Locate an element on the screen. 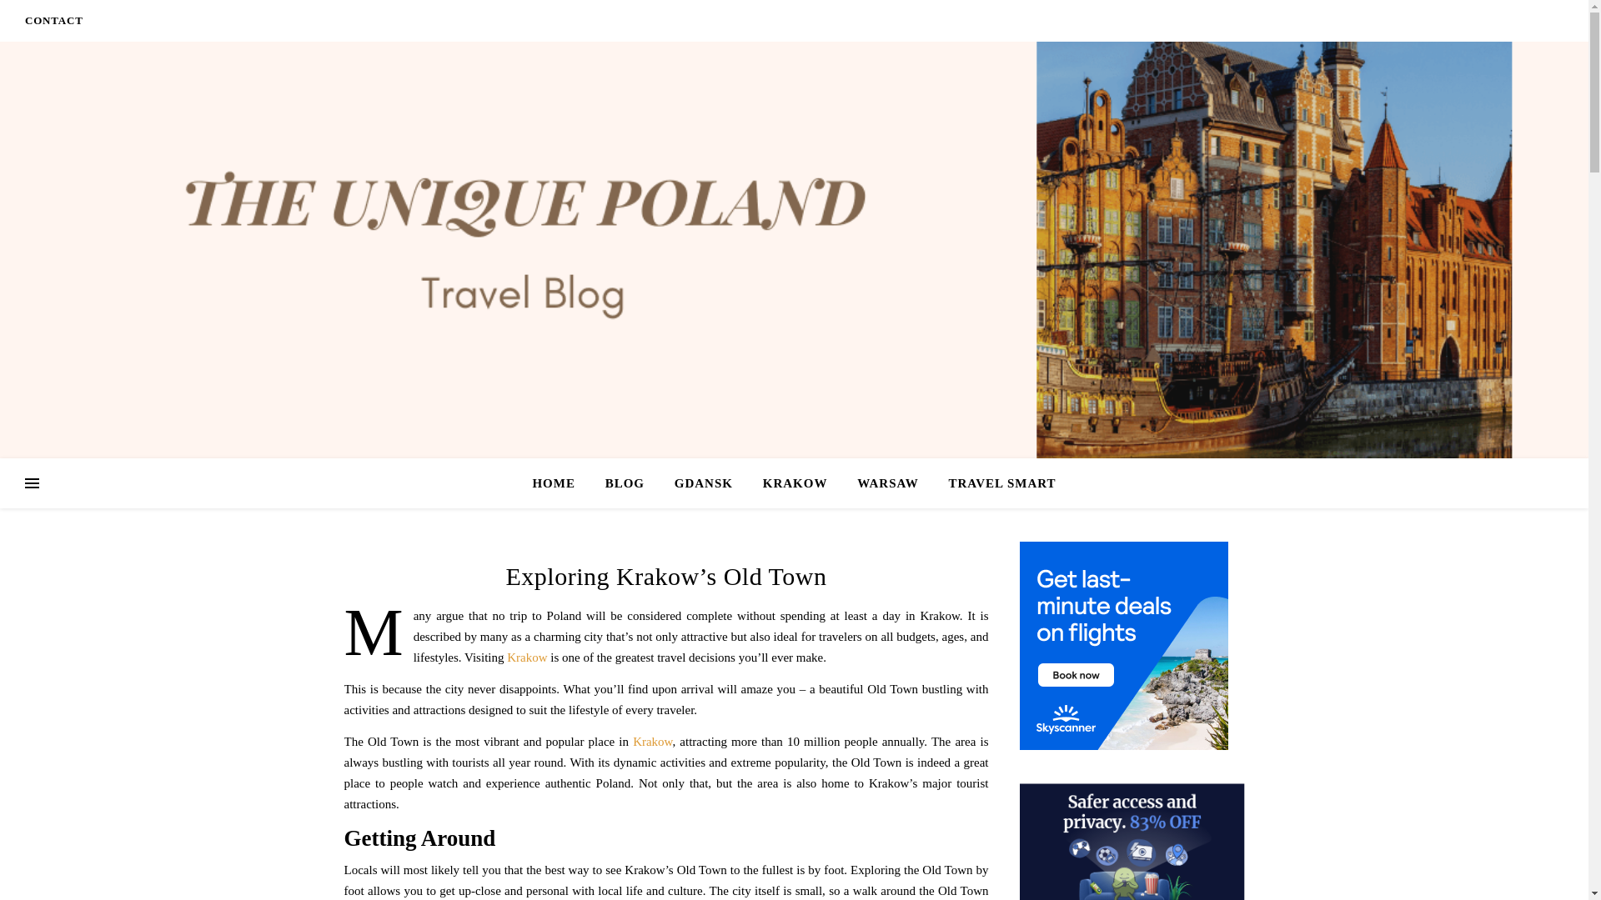 The image size is (1601, 900). TRAVEL SMART is located at coordinates (995, 483).